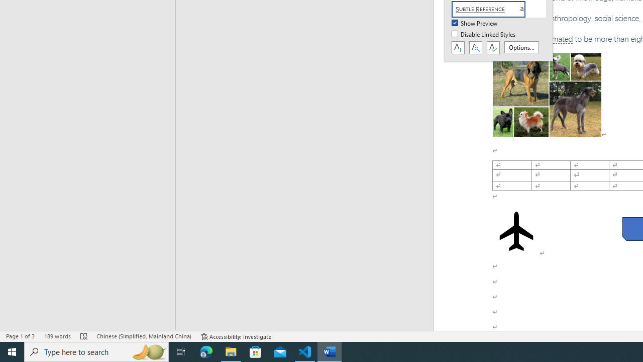 The image size is (643, 362). What do you see at coordinates (144, 336) in the screenshot?
I see `Language Chinese (Simplified, Mainland China)` at bounding box center [144, 336].